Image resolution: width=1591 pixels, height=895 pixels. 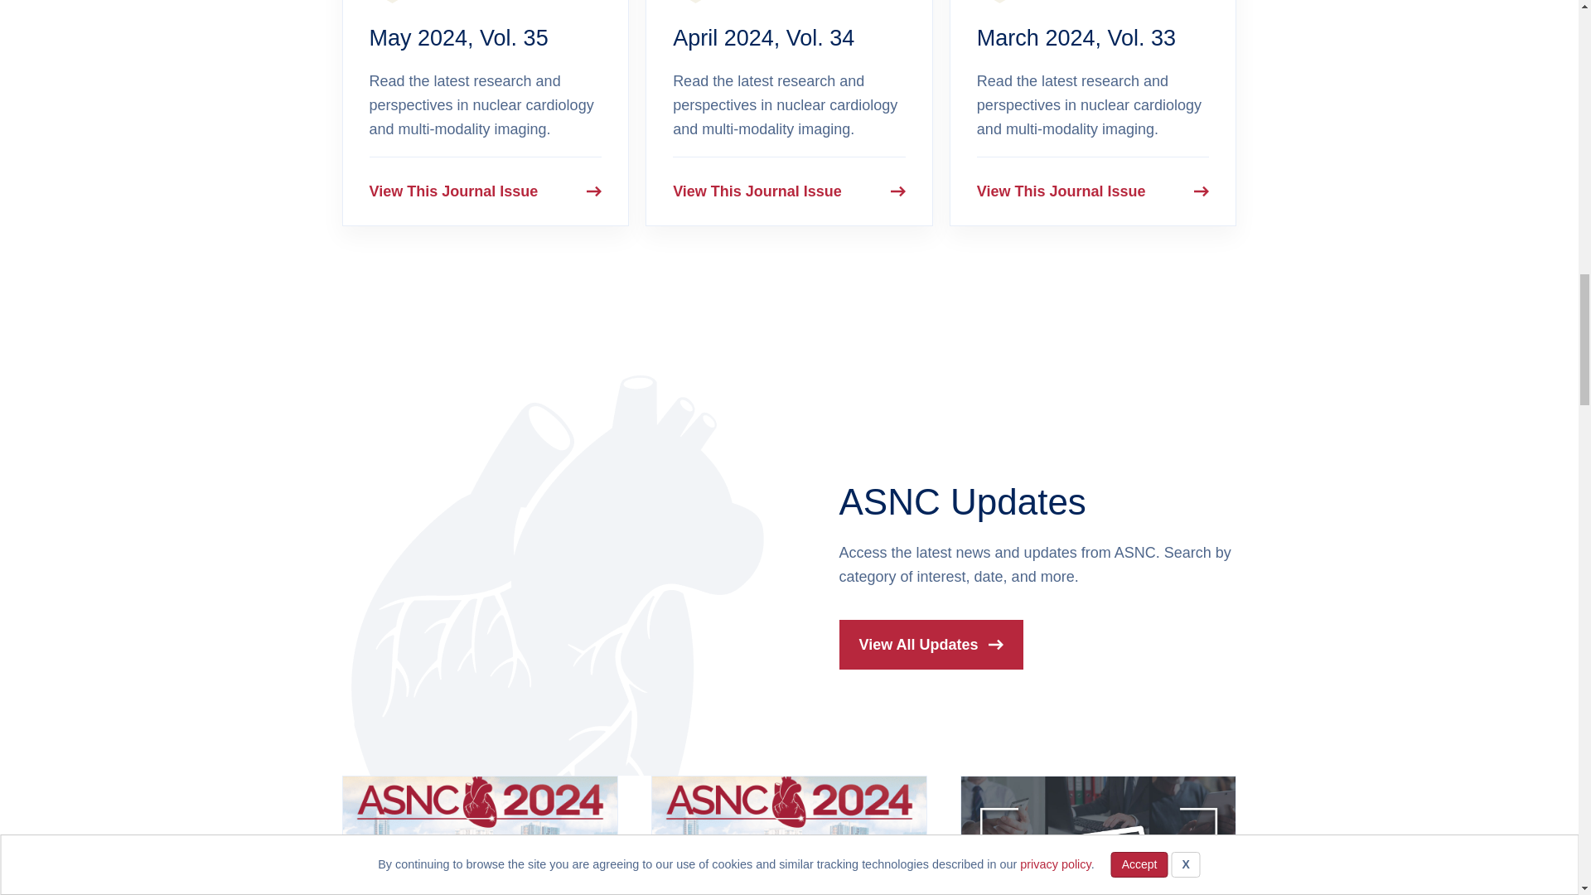 What do you see at coordinates (764, 38) in the screenshot?
I see `April 2024, Vol. 34` at bounding box center [764, 38].